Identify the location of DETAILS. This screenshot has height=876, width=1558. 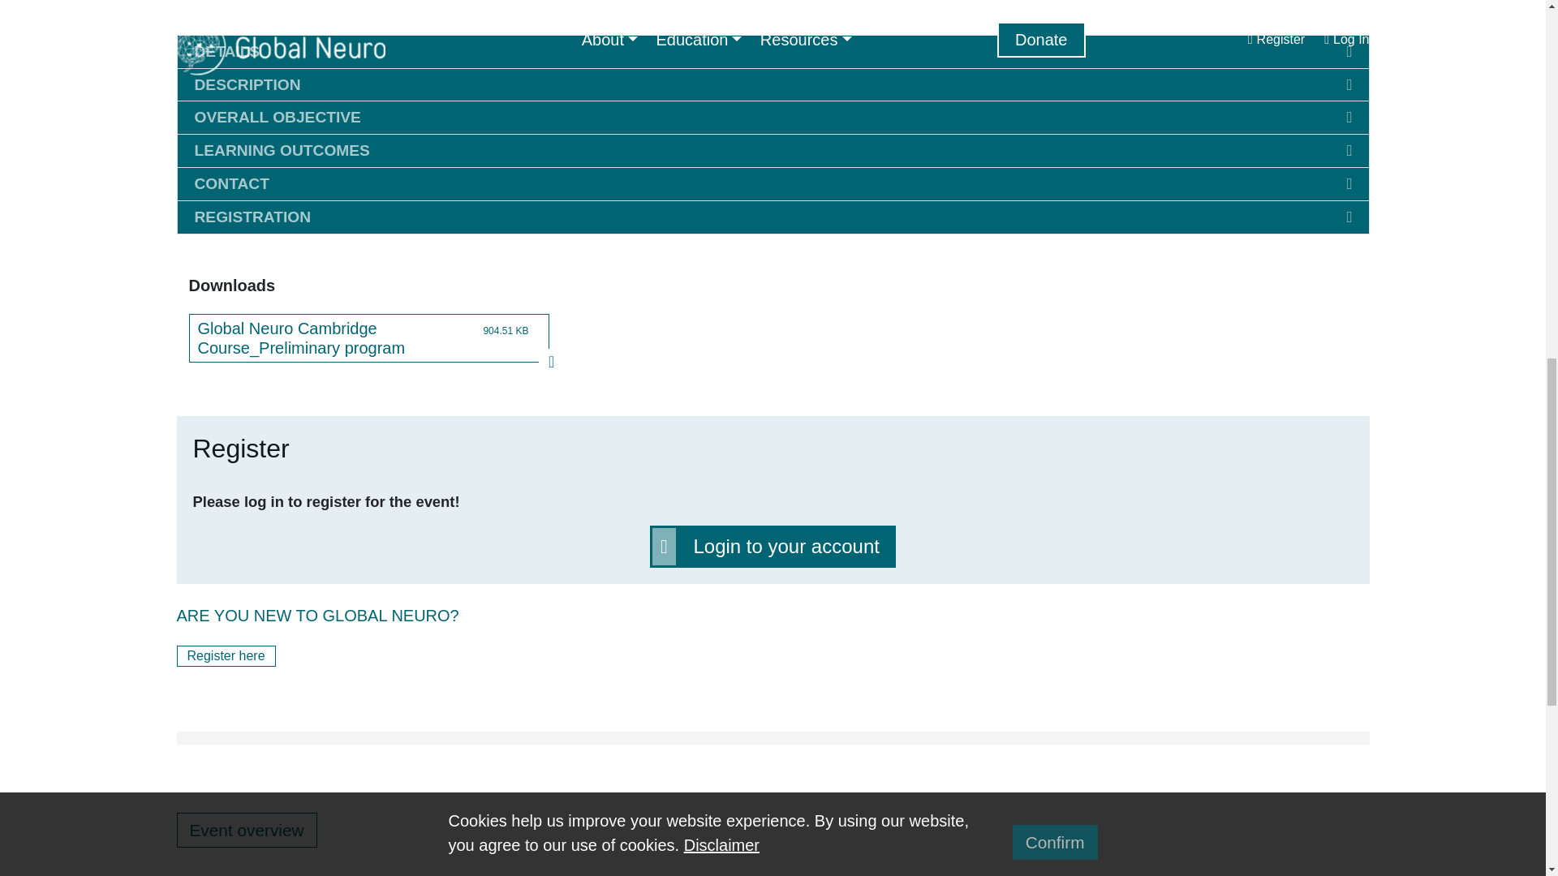
(773, 52).